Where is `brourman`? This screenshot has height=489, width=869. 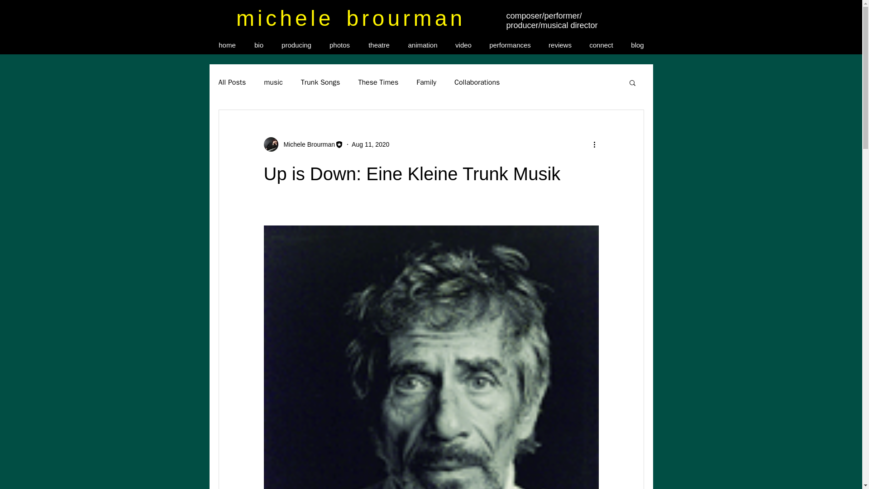
brourman is located at coordinates (406, 18).